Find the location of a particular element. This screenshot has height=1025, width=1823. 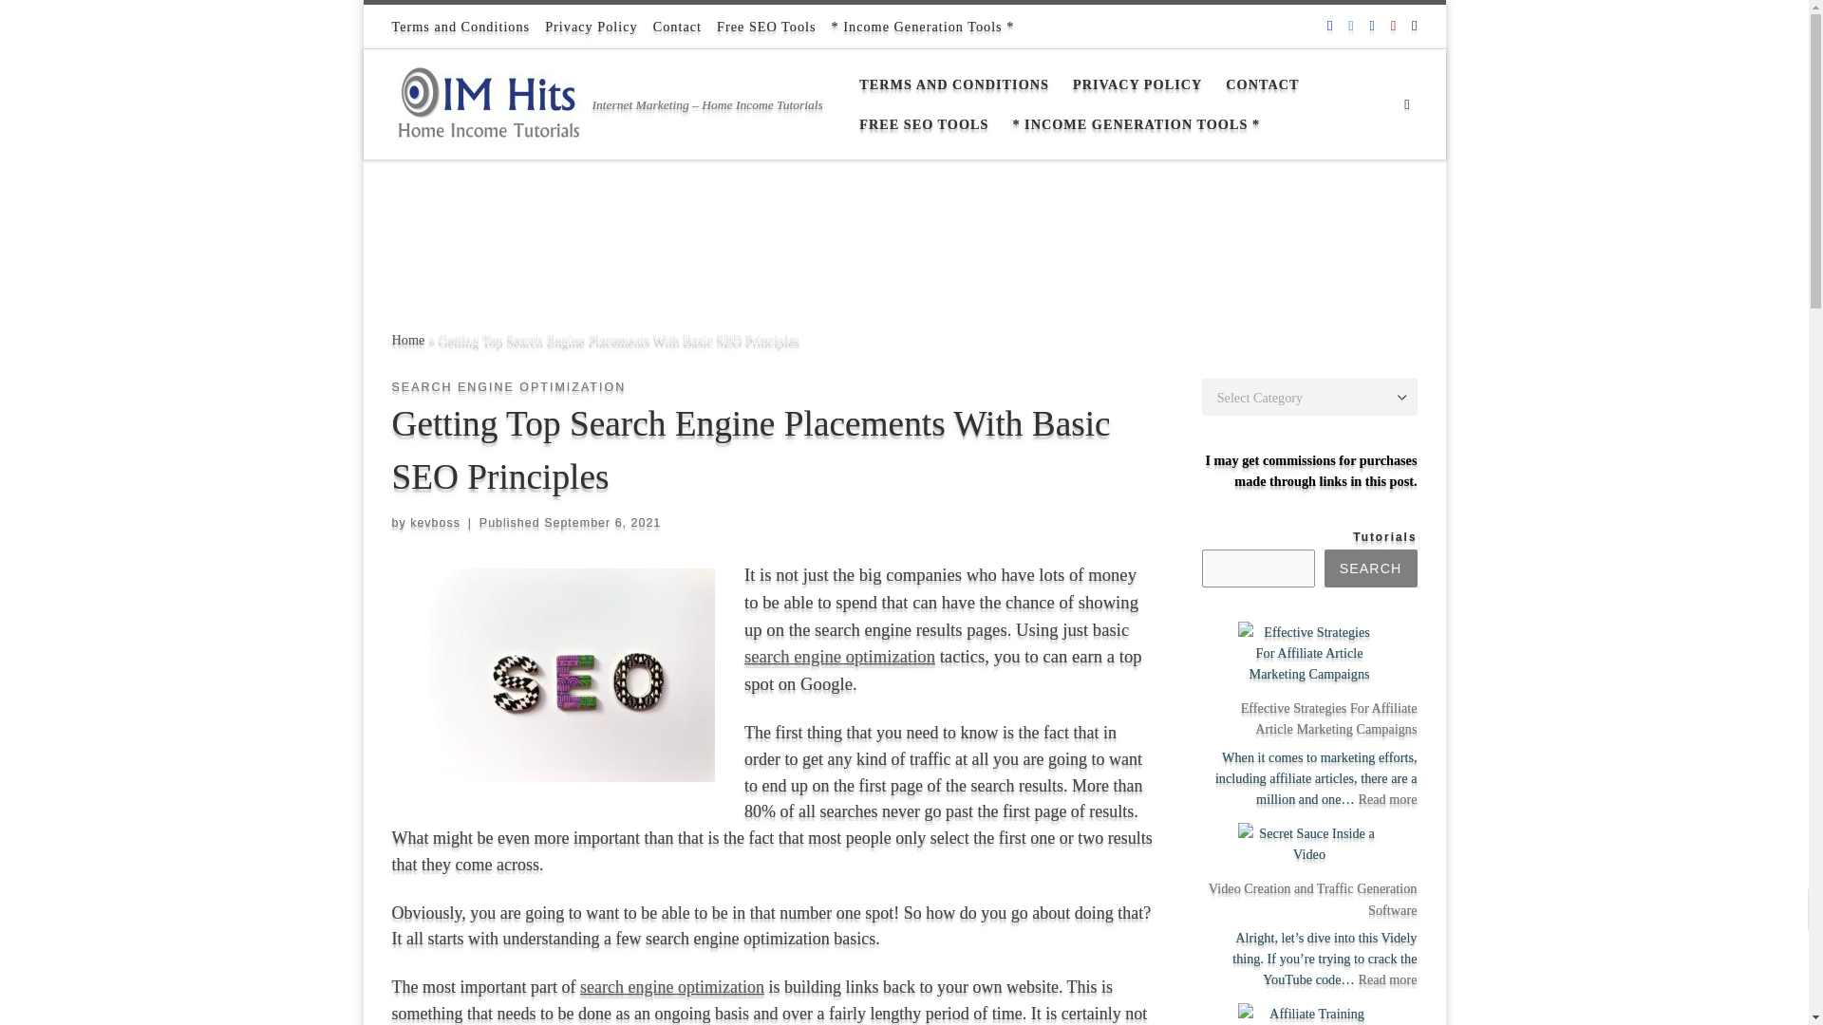

kevboss is located at coordinates (435, 523).